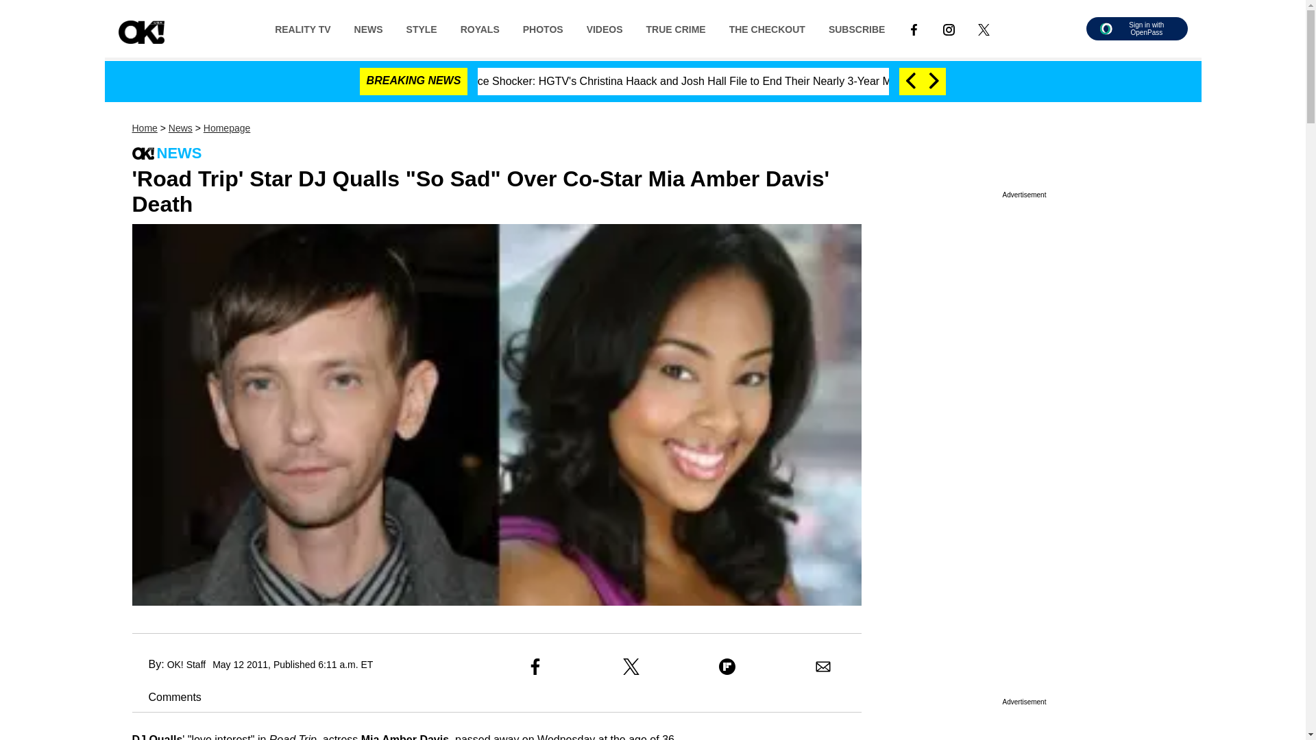 Image resolution: width=1316 pixels, height=740 pixels. Describe the element at coordinates (914, 28) in the screenshot. I see `Link to Facebook` at that location.